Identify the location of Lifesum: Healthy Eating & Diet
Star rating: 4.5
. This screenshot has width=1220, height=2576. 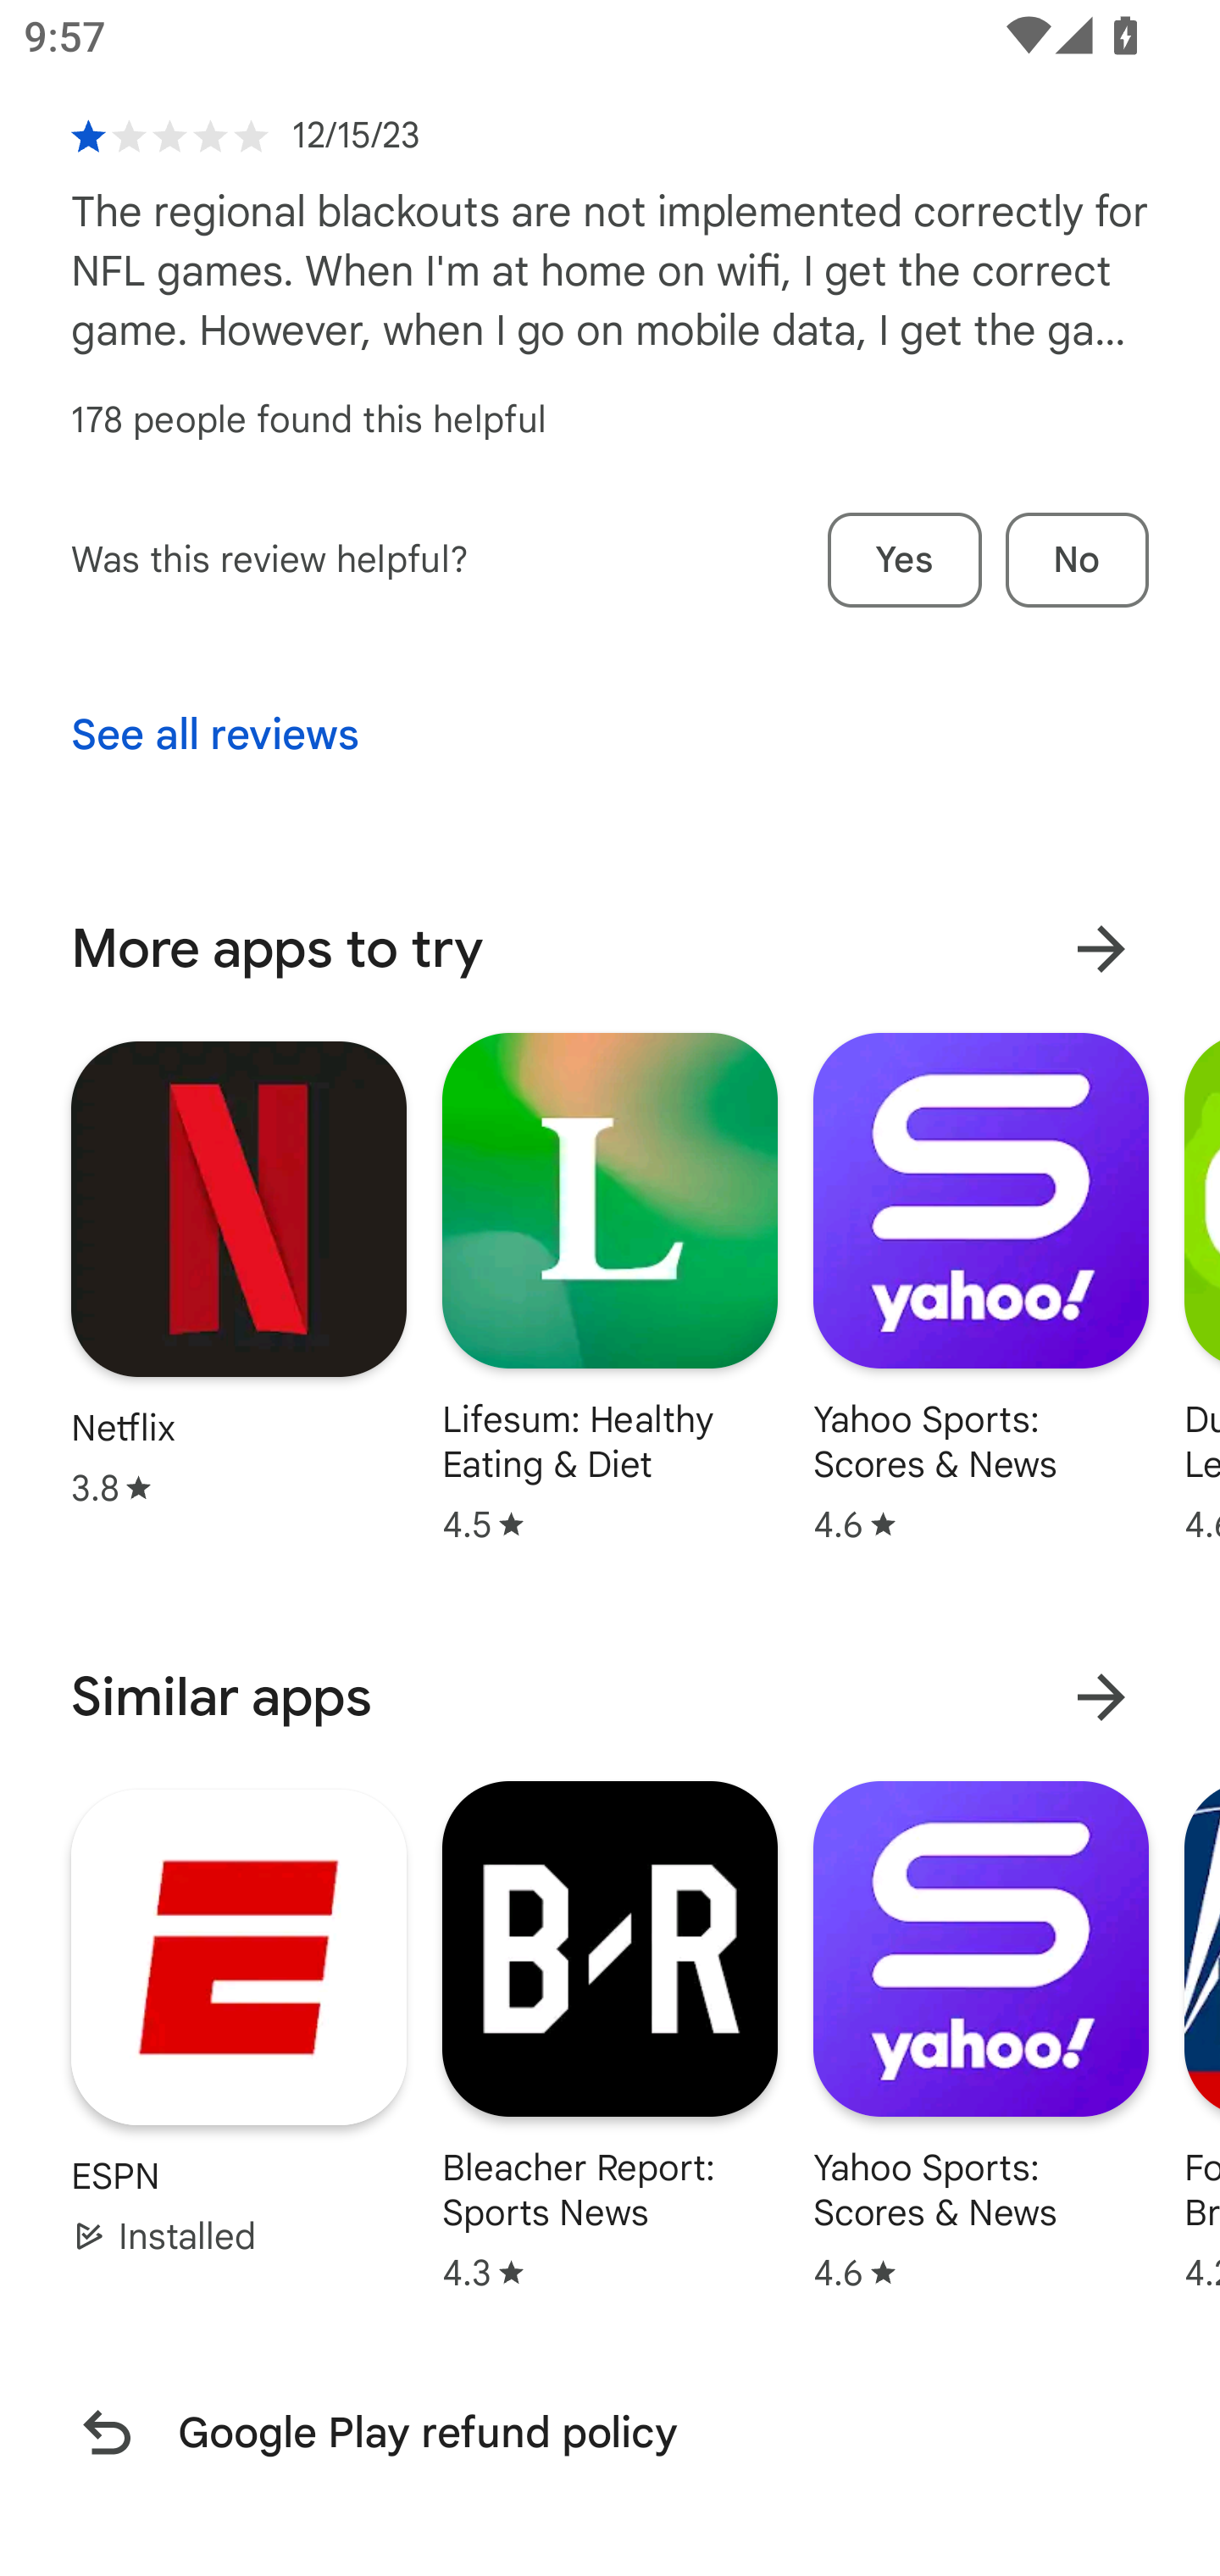
(610, 1288).